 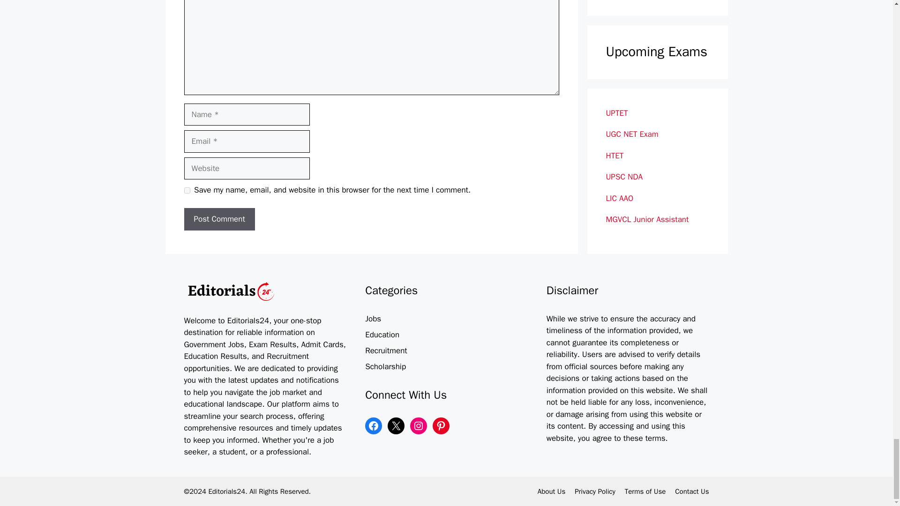 I want to click on Post Comment, so click(x=219, y=219).